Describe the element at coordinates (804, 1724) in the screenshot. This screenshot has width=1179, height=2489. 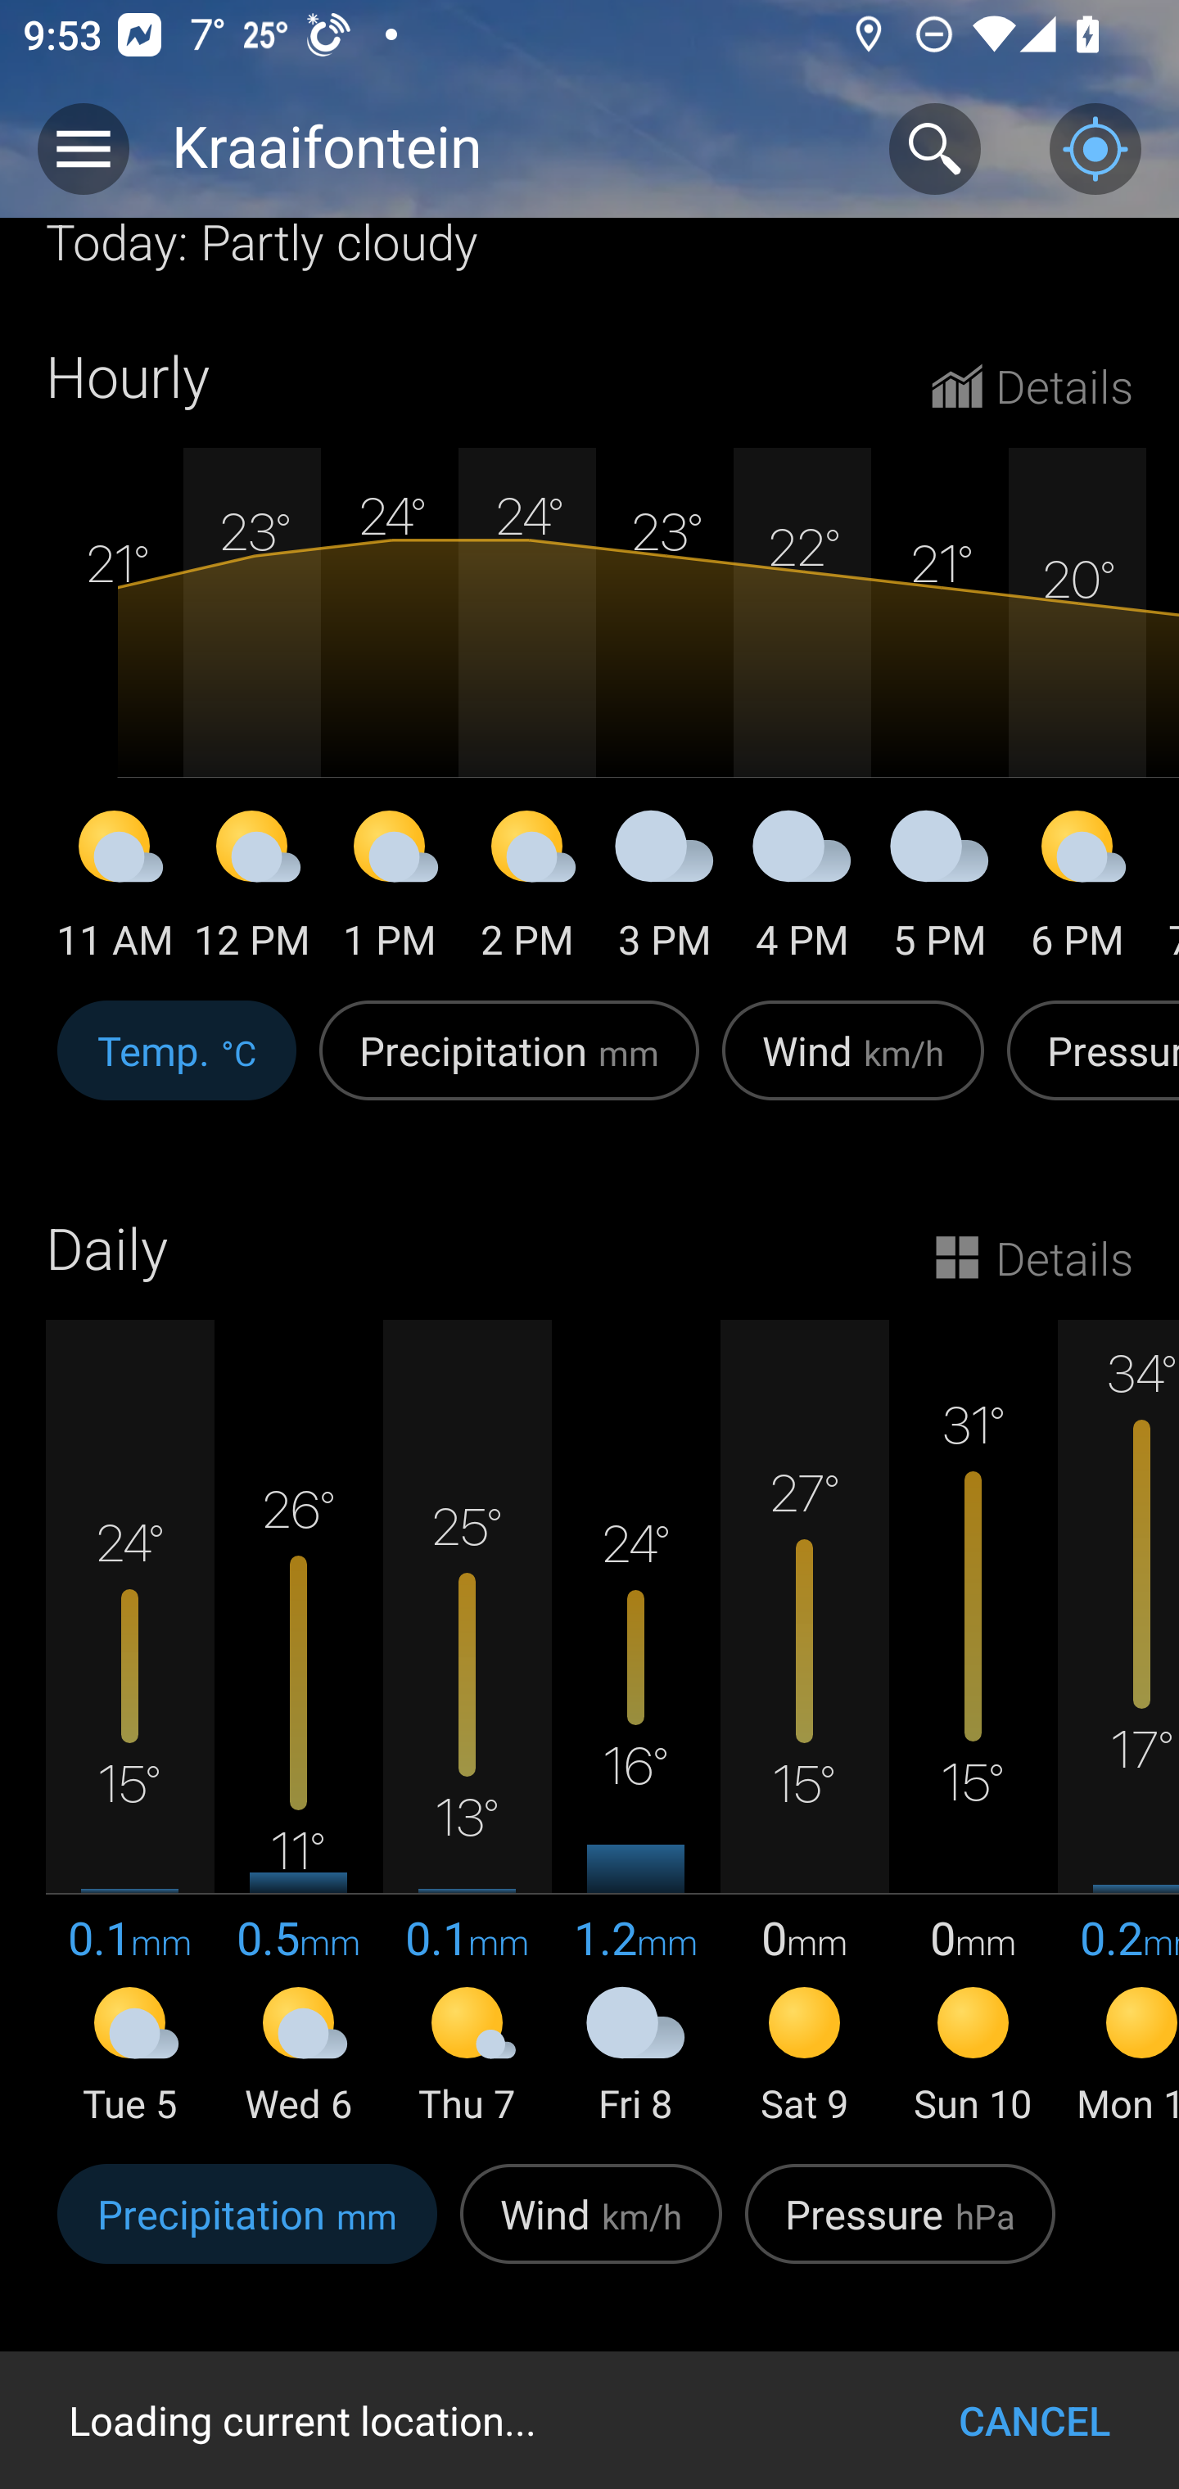
I see `27° 15° 0 mm Sat 9` at that location.